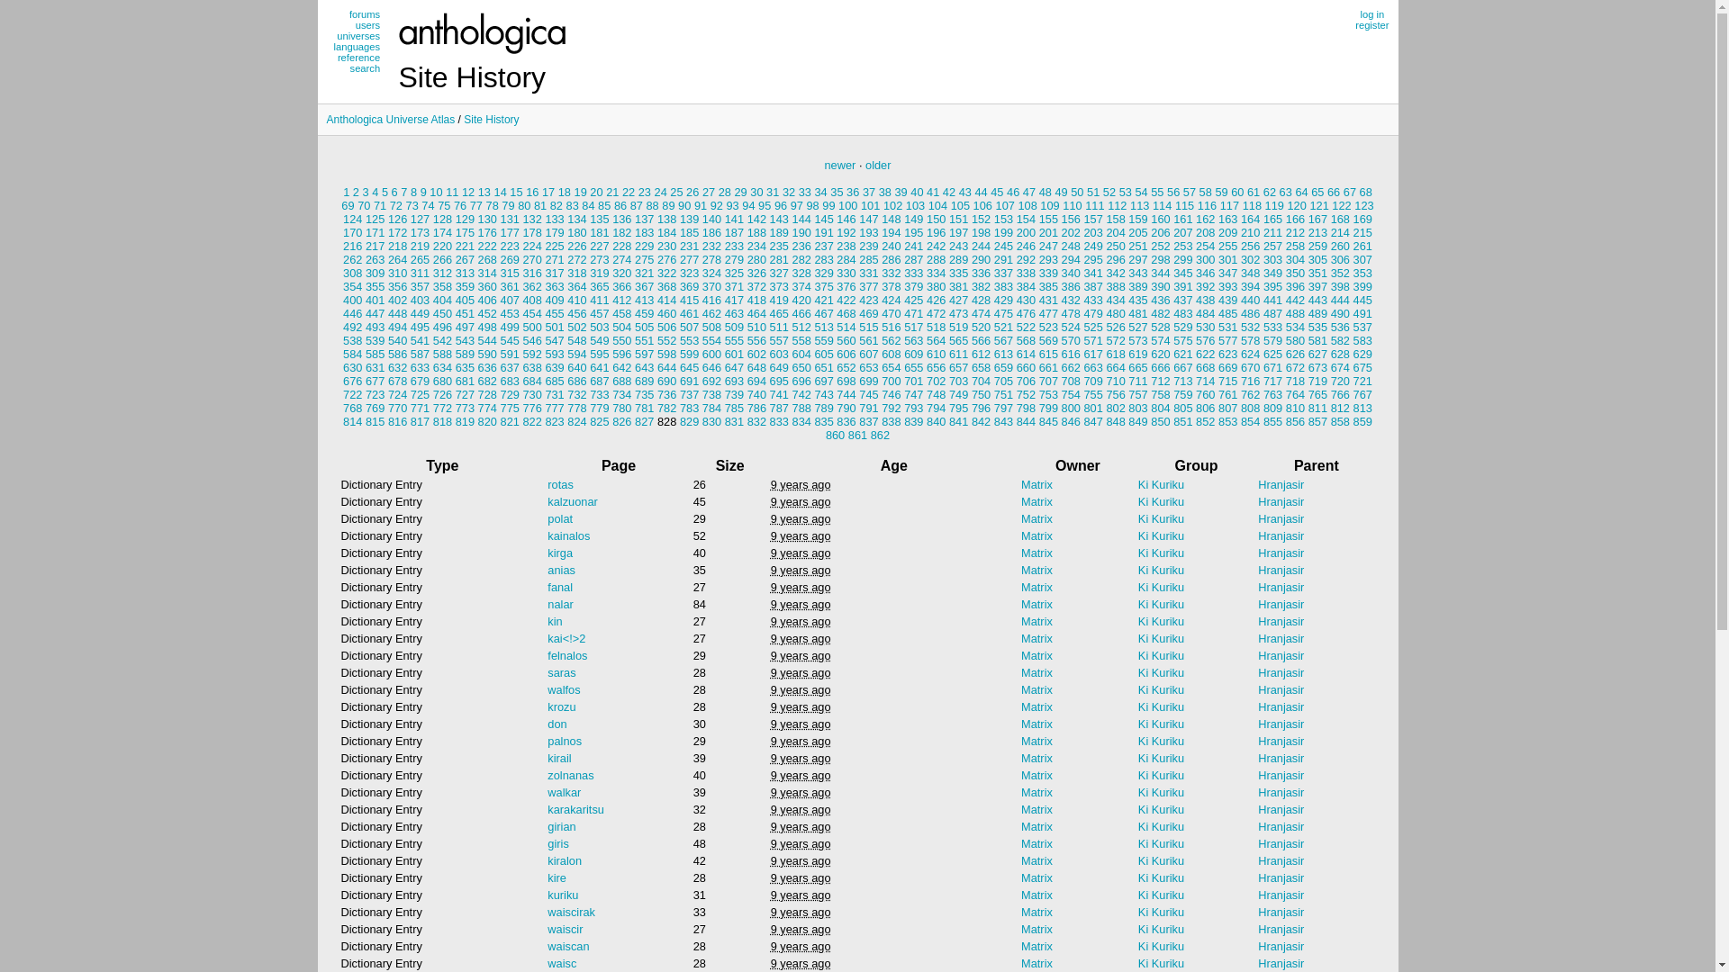 The height and width of the screenshot is (972, 1729). I want to click on 443, so click(1318, 301).